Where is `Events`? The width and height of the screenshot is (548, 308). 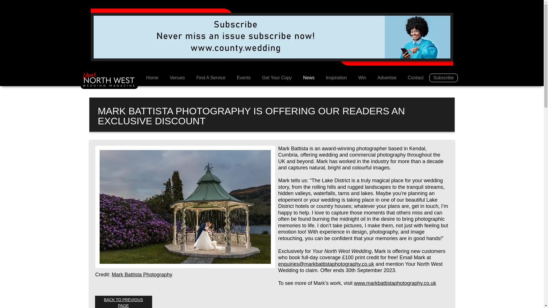 Events is located at coordinates (244, 78).